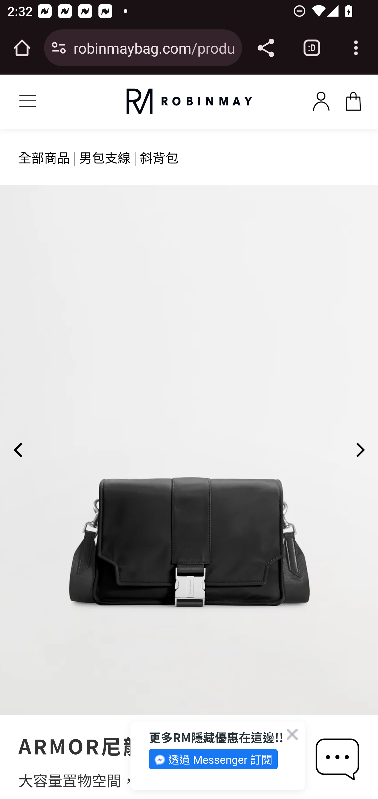 The image size is (378, 799). What do you see at coordinates (22, 48) in the screenshot?
I see `Open the home page` at bounding box center [22, 48].